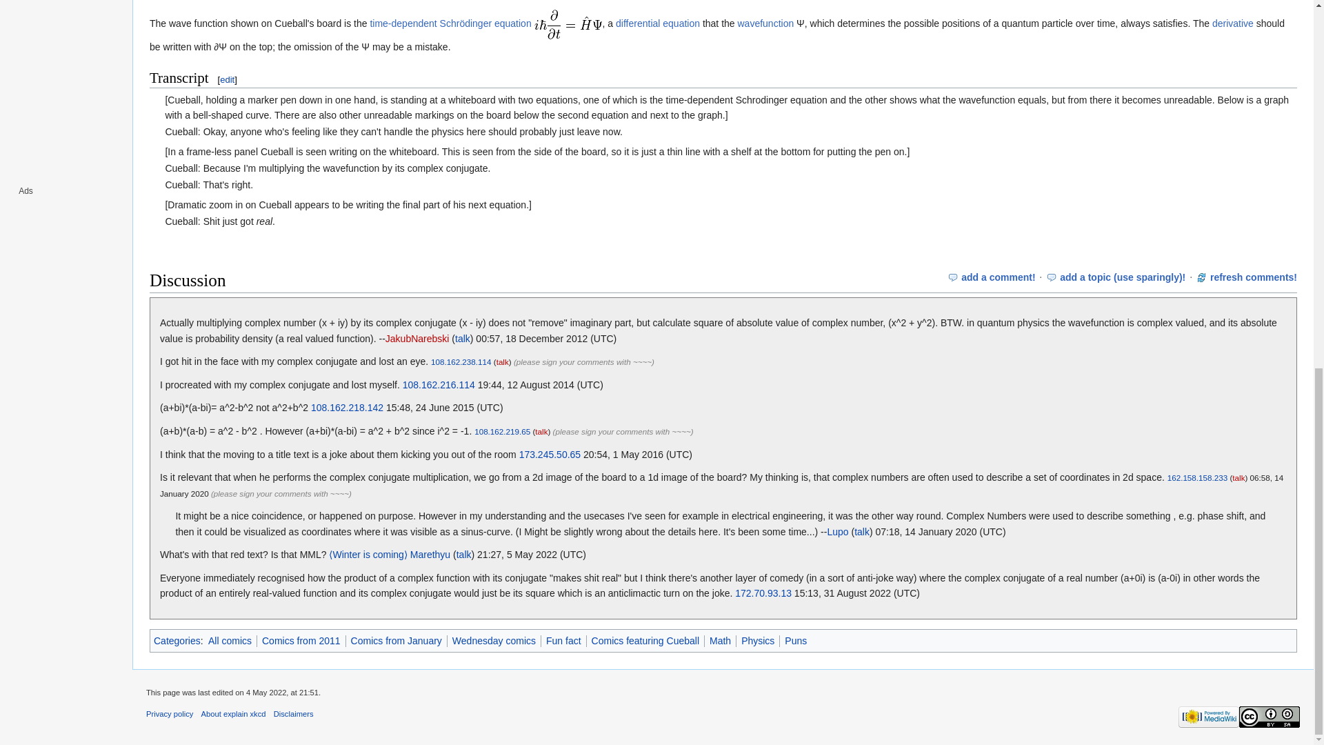 This screenshot has height=745, width=1324. Describe the element at coordinates (1254, 277) in the screenshot. I see `refresh comments!` at that location.